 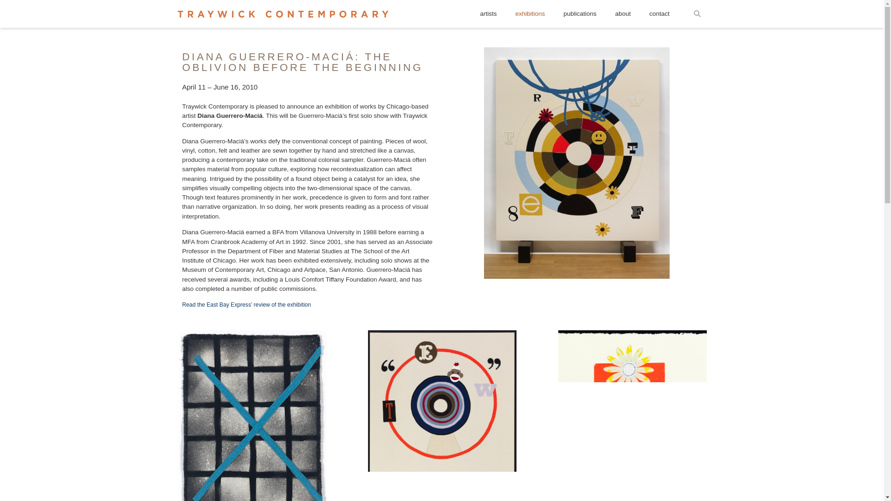 What do you see at coordinates (530, 13) in the screenshot?
I see `exhibitions` at bounding box center [530, 13].